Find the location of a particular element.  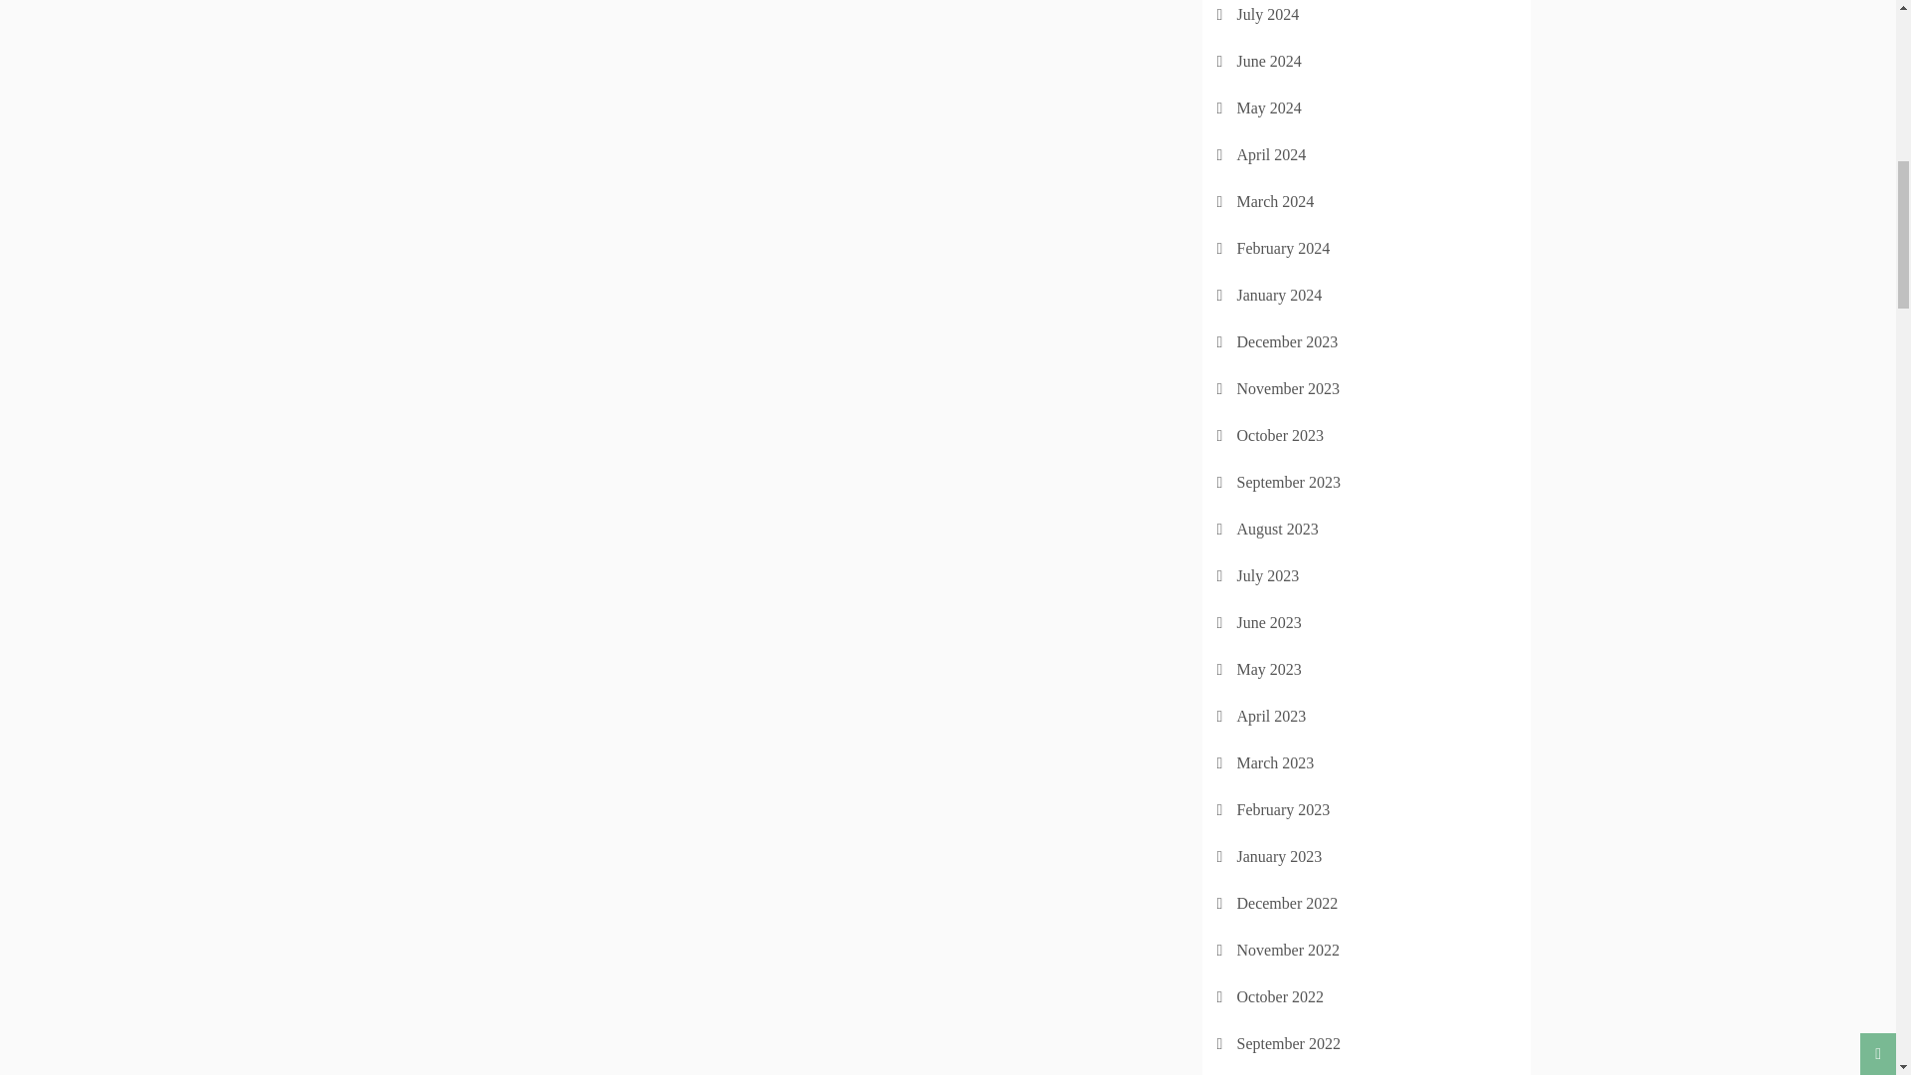

May 2024 is located at coordinates (1268, 107).